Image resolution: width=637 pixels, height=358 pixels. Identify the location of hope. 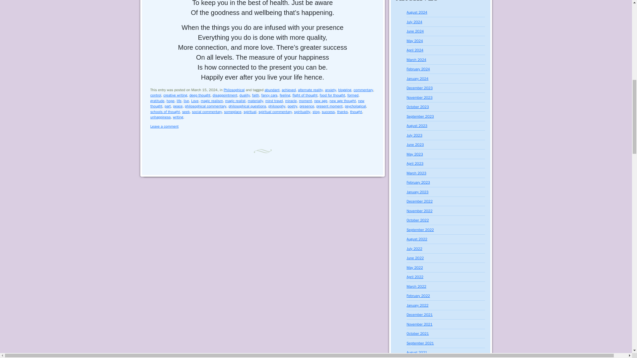
(171, 101).